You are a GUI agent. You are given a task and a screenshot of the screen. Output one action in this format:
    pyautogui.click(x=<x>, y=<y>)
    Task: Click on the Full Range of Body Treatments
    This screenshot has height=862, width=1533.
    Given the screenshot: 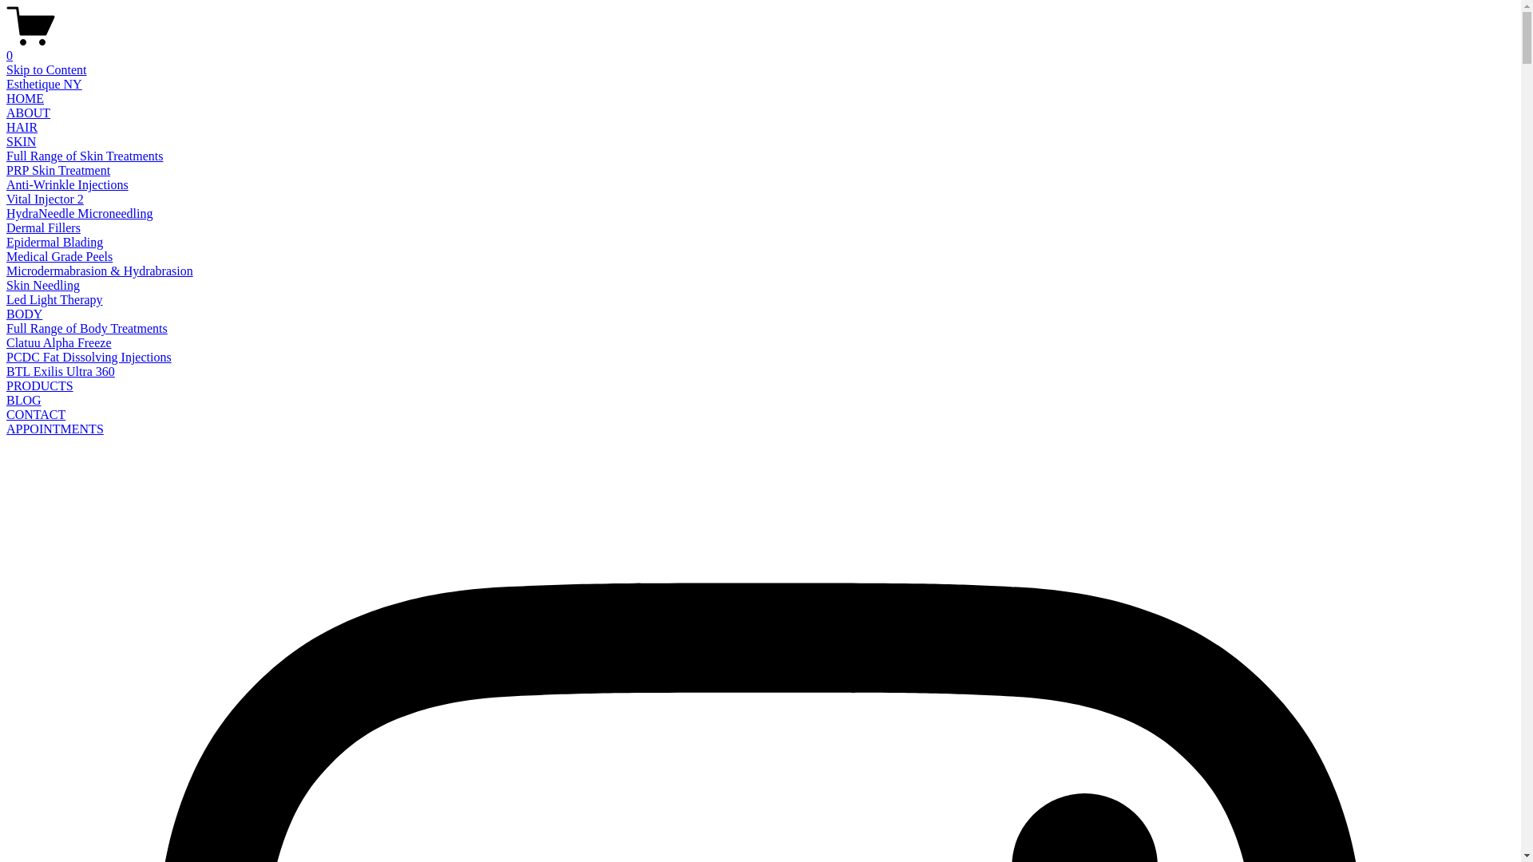 What is the action you would take?
    pyautogui.click(x=87, y=329)
    